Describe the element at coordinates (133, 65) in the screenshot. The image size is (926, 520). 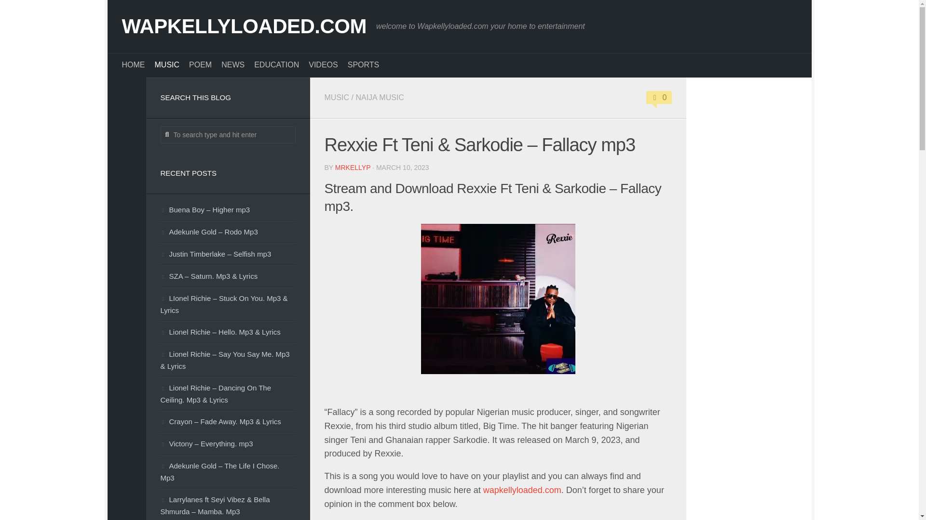
I see `HOME` at that location.